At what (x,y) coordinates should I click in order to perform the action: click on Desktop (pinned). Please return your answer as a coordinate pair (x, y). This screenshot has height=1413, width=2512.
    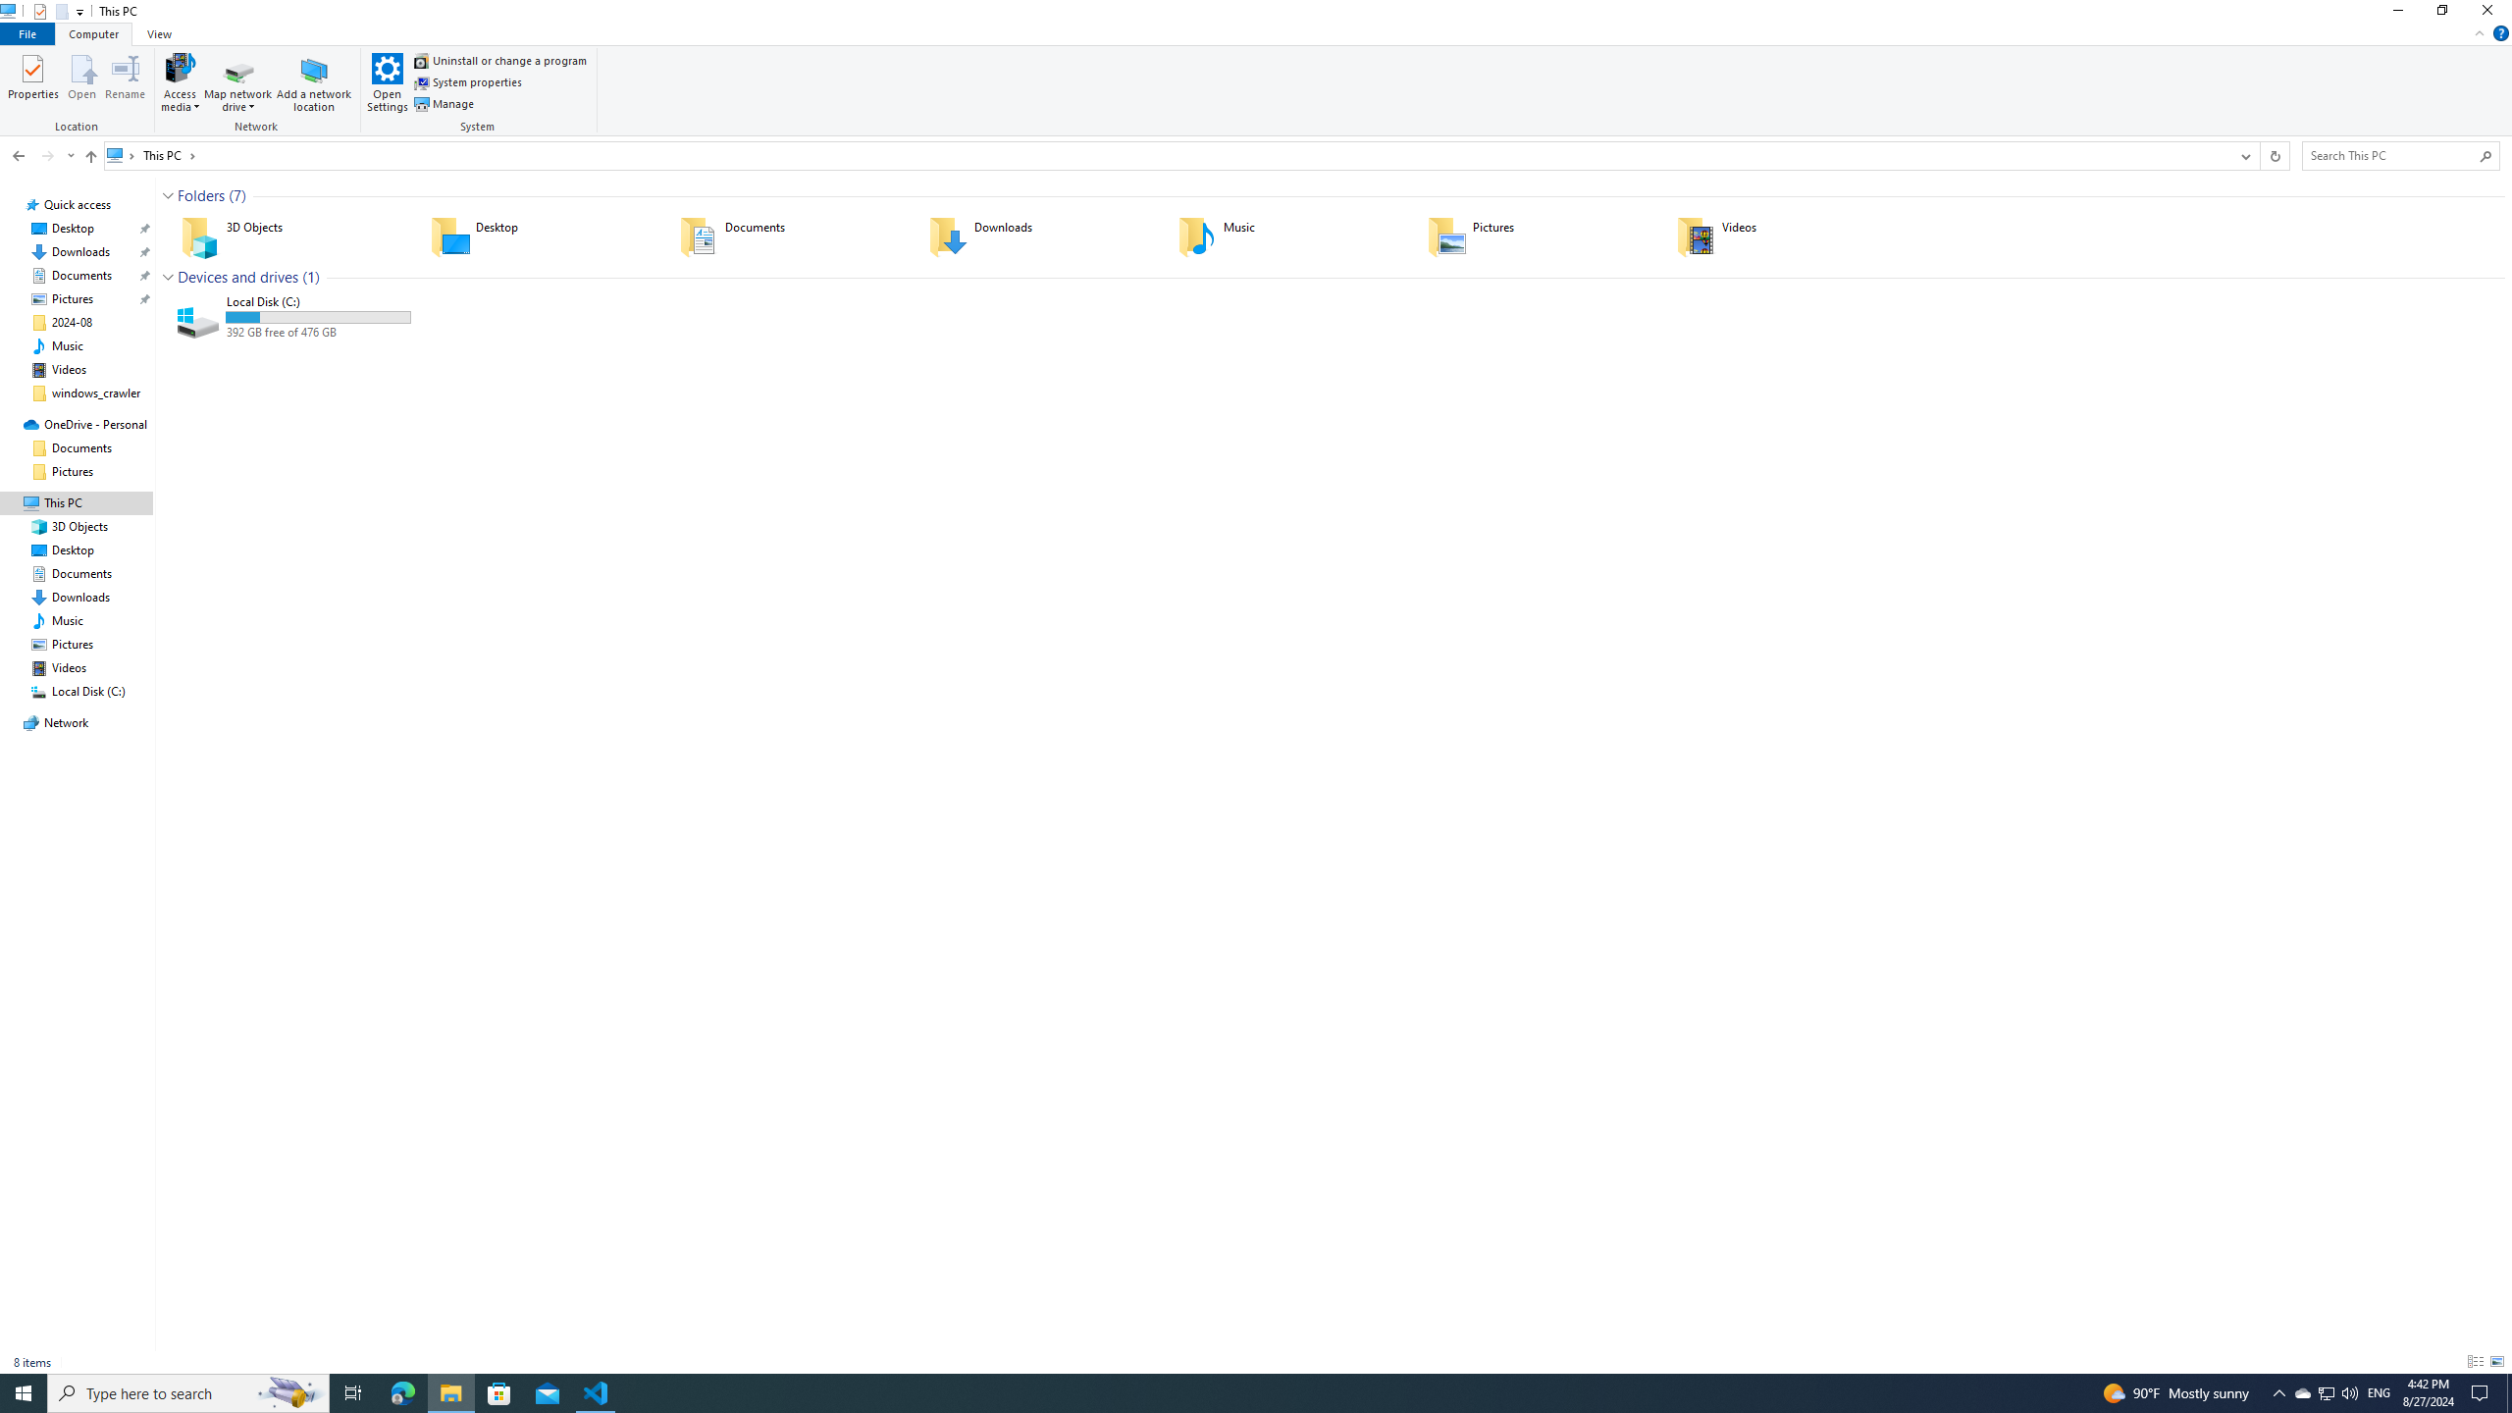
    Looking at the image, I should click on (73, 228).